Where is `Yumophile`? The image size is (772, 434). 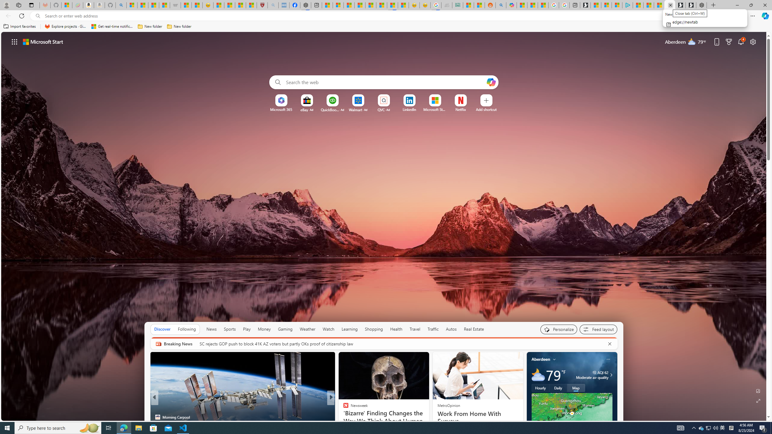
Yumophile is located at coordinates (343, 417).